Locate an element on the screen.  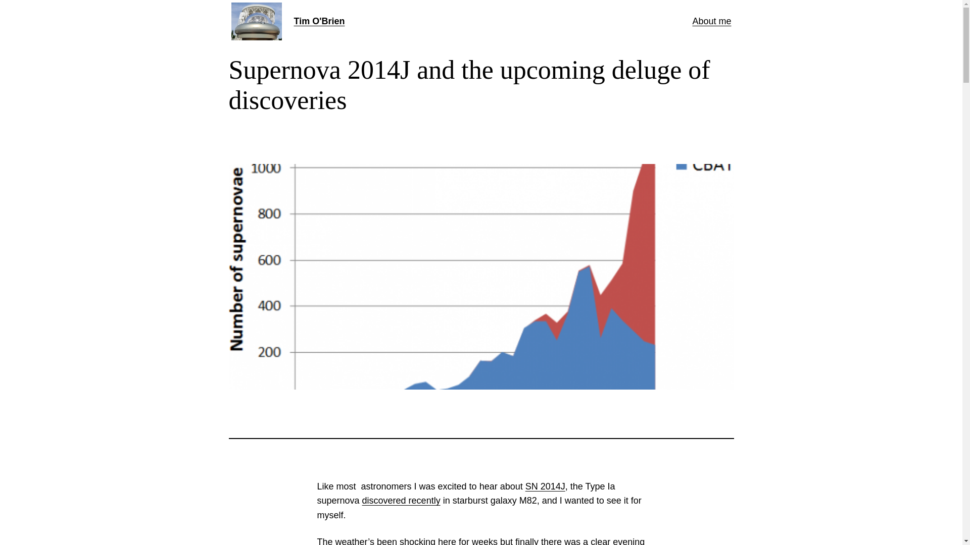
About me is located at coordinates (711, 21).